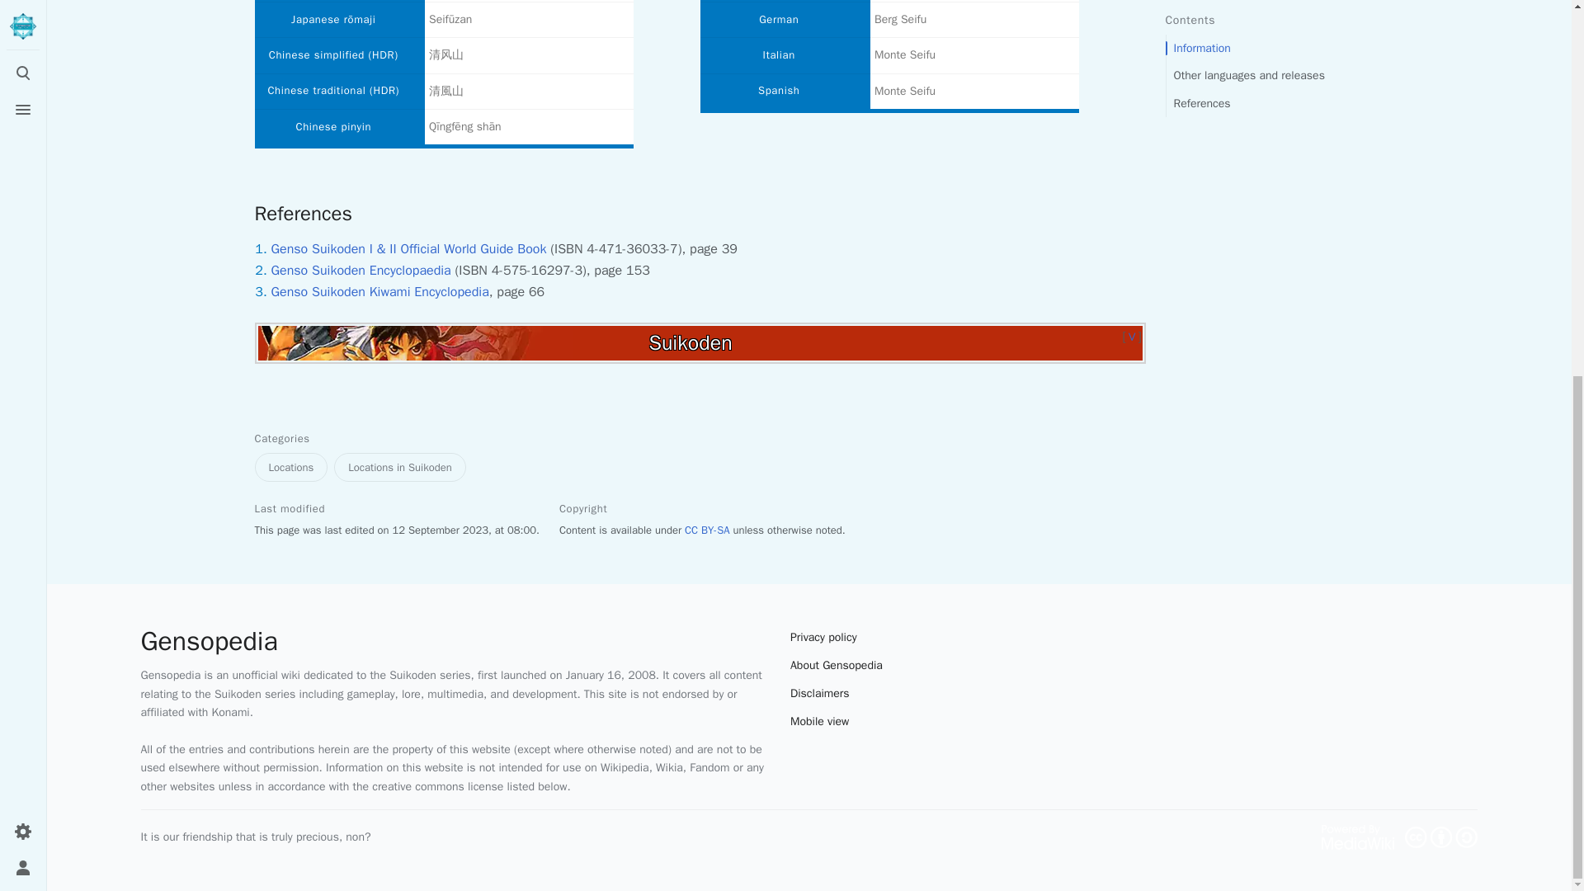  Describe the element at coordinates (23, 187) in the screenshot. I see `Preferences` at that location.